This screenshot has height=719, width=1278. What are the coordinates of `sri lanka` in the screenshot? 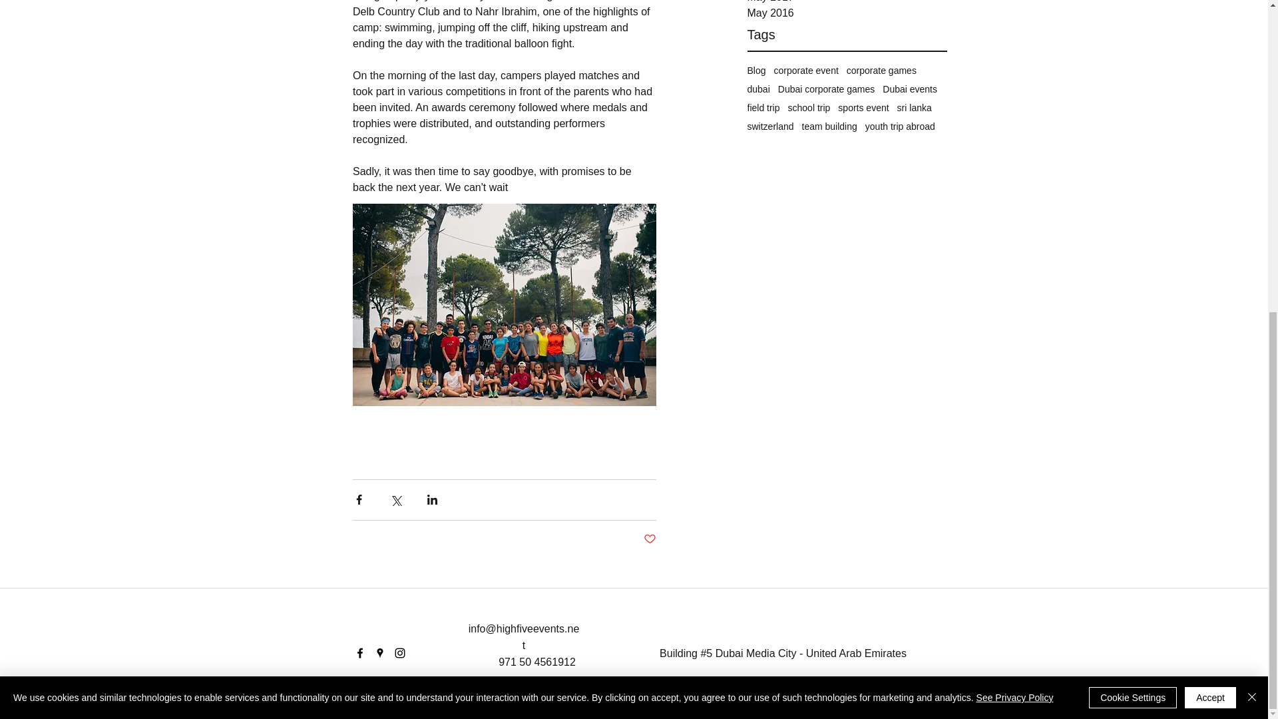 It's located at (914, 108).